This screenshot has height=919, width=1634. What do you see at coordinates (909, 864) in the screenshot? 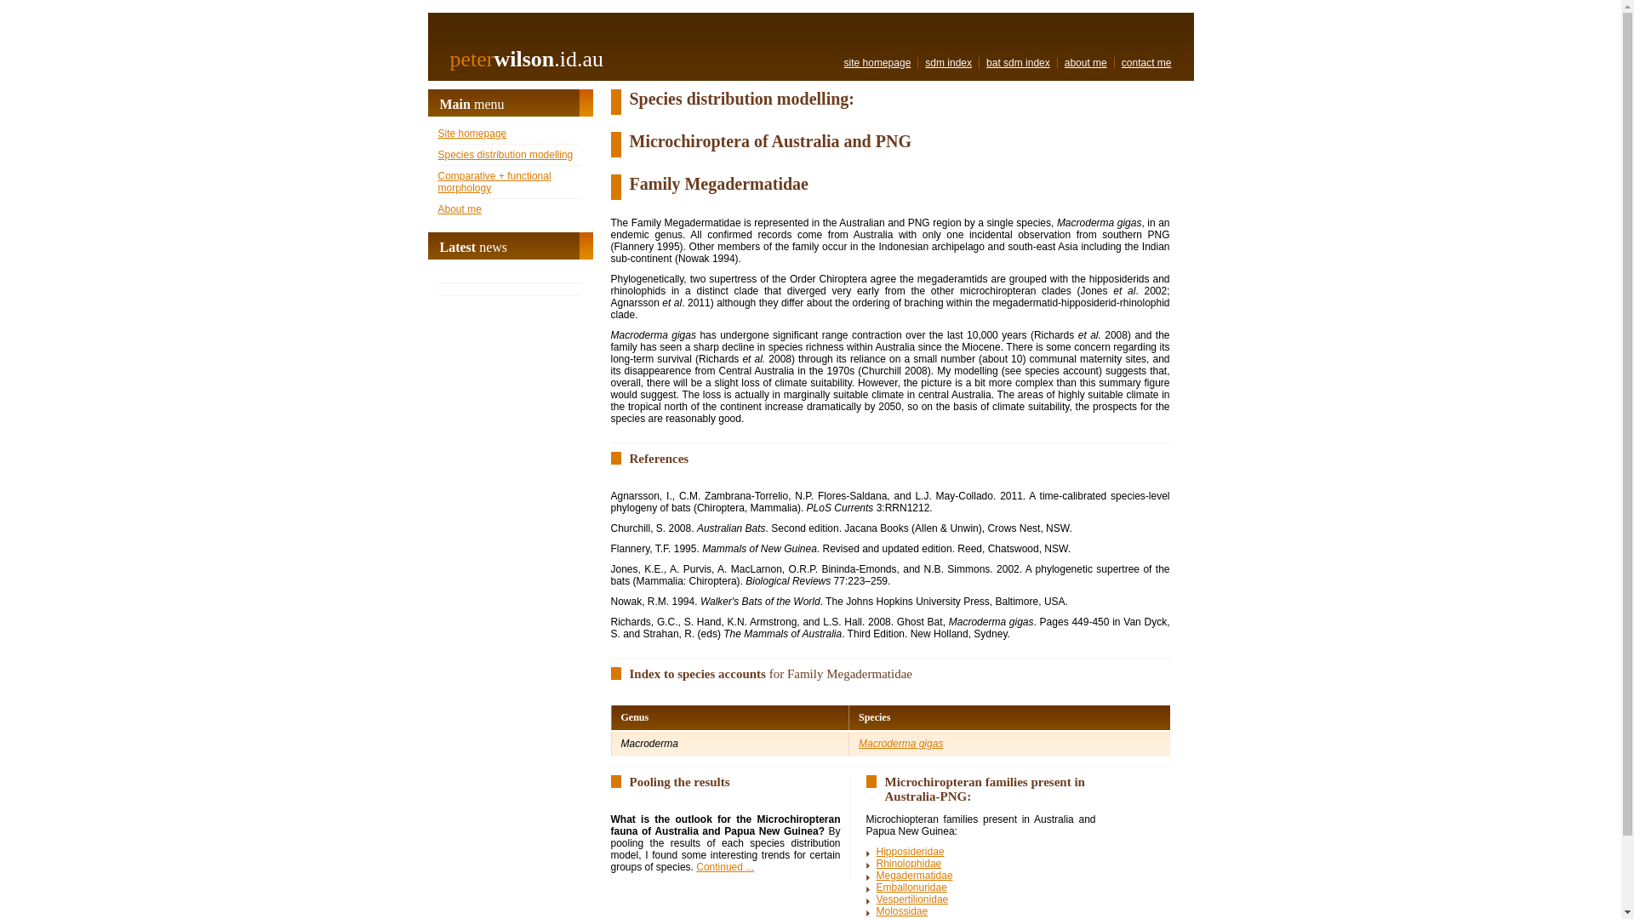
I see `Rhinolophidae` at bounding box center [909, 864].